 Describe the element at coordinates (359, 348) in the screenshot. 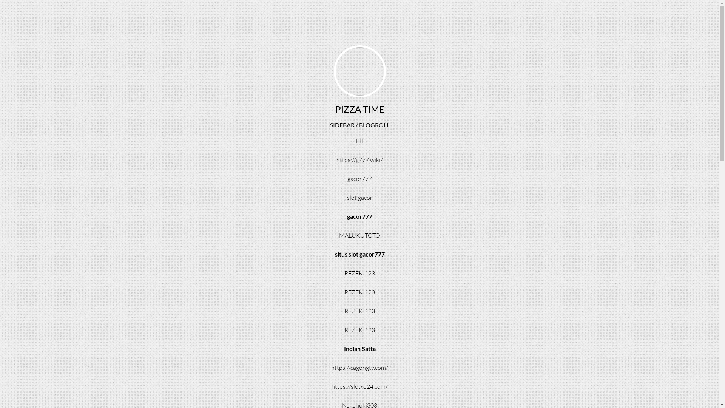

I see `Indian Satta` at that location.